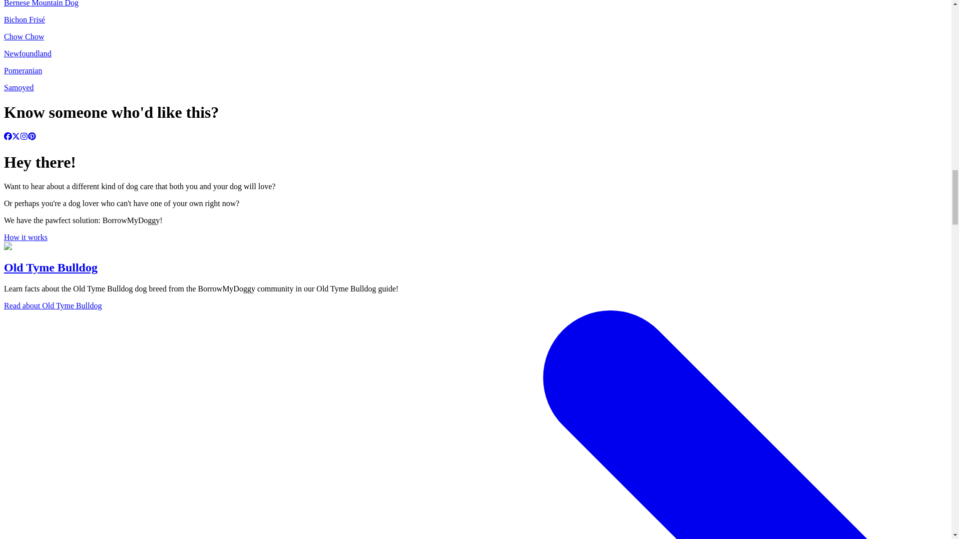  I want to click on Pomeranian, so click(23, 70).